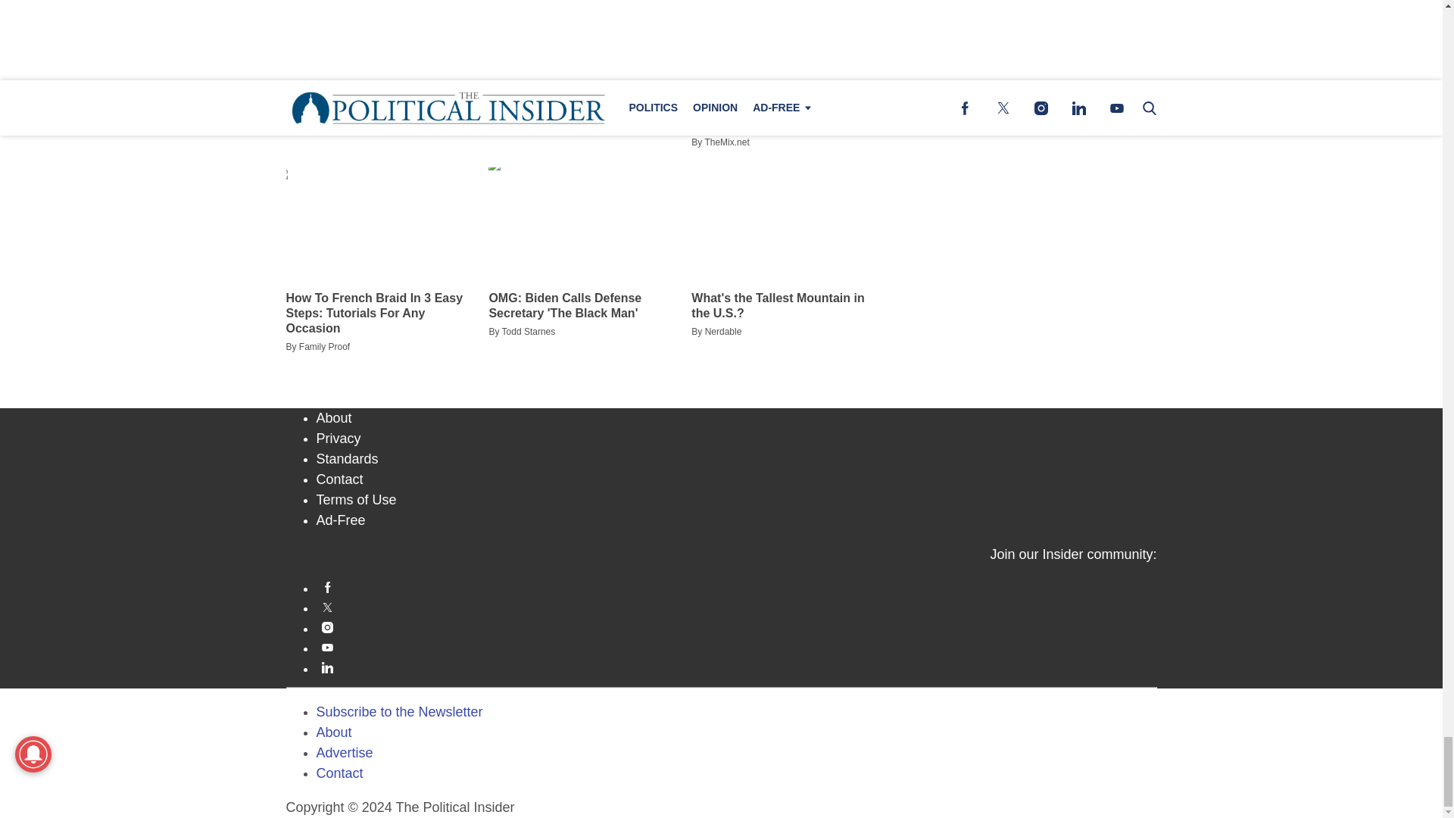 This screenshot has width=1454, height=818. What do you see at coordinates (737, 587) in the screenshot?
I see `Follow us on Facebook` at bounding box center [737, 587].